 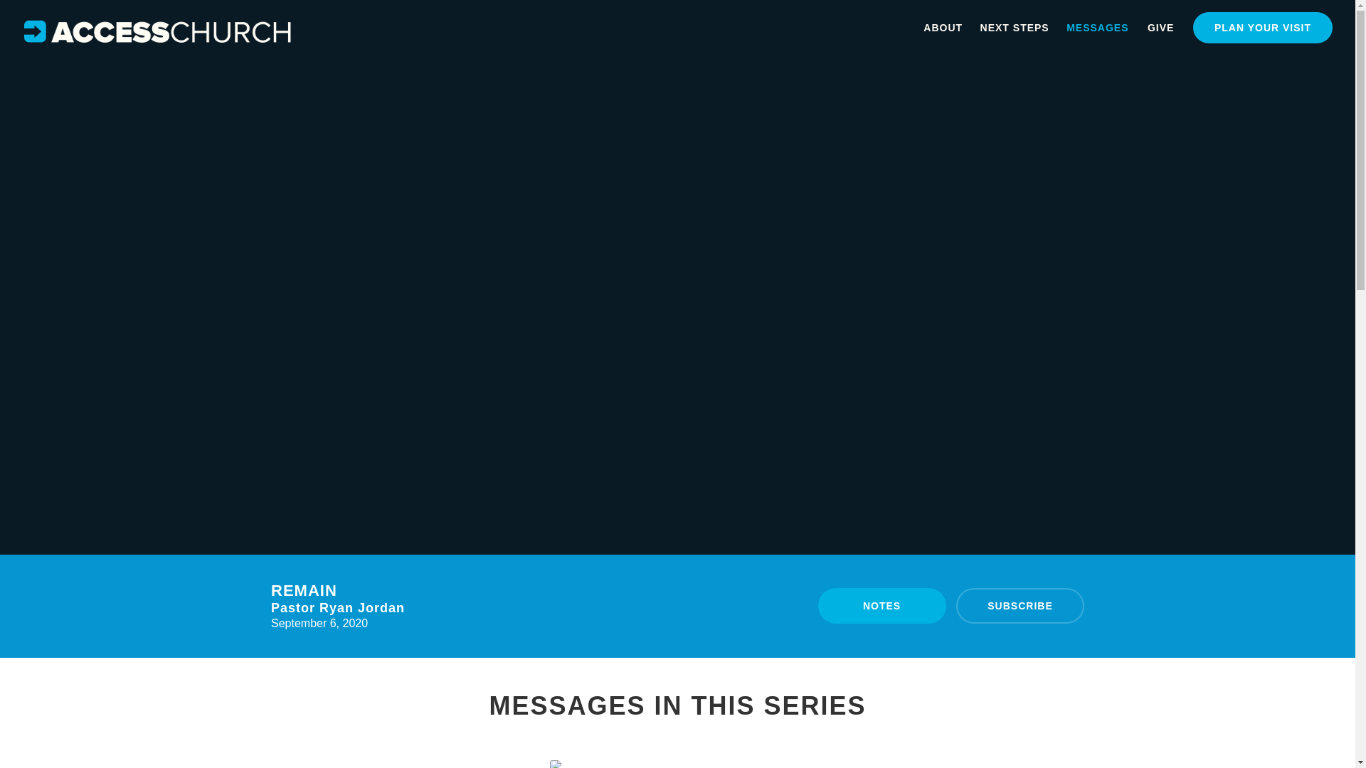 What do you see at coordinates (337, 607) in the screenshot?
I see `PLAN YOUR VISIT` at bounding box center [337, 607].